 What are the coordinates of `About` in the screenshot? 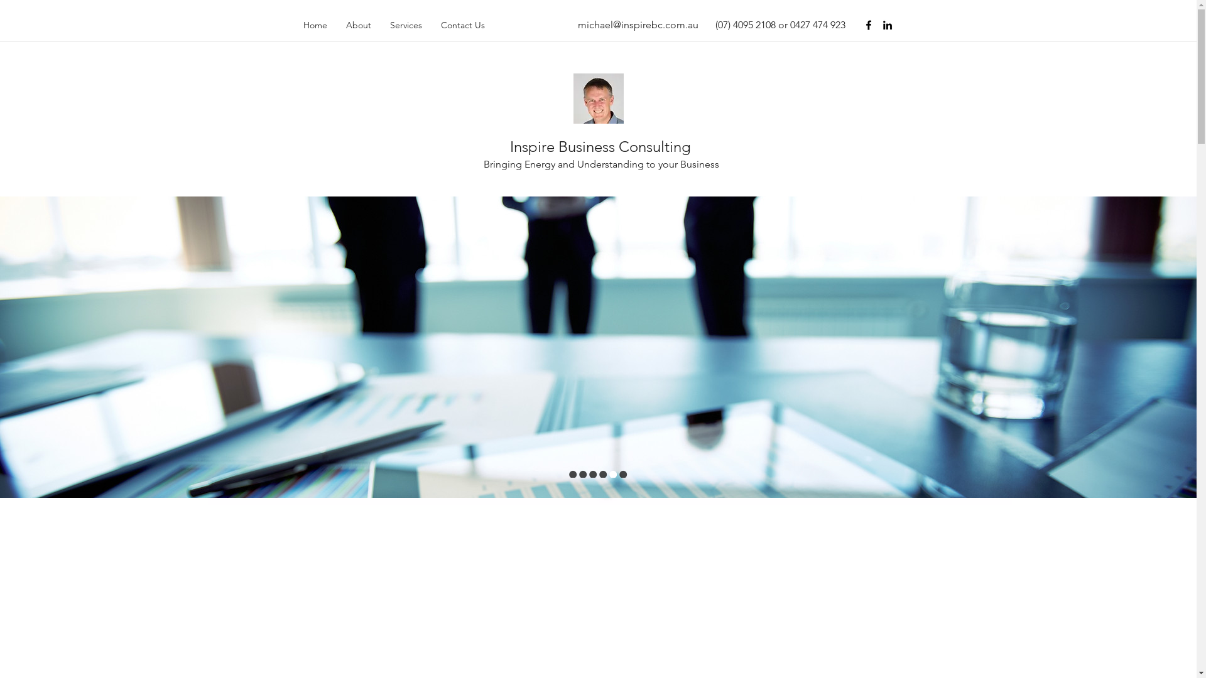 It's located at (359, 25).